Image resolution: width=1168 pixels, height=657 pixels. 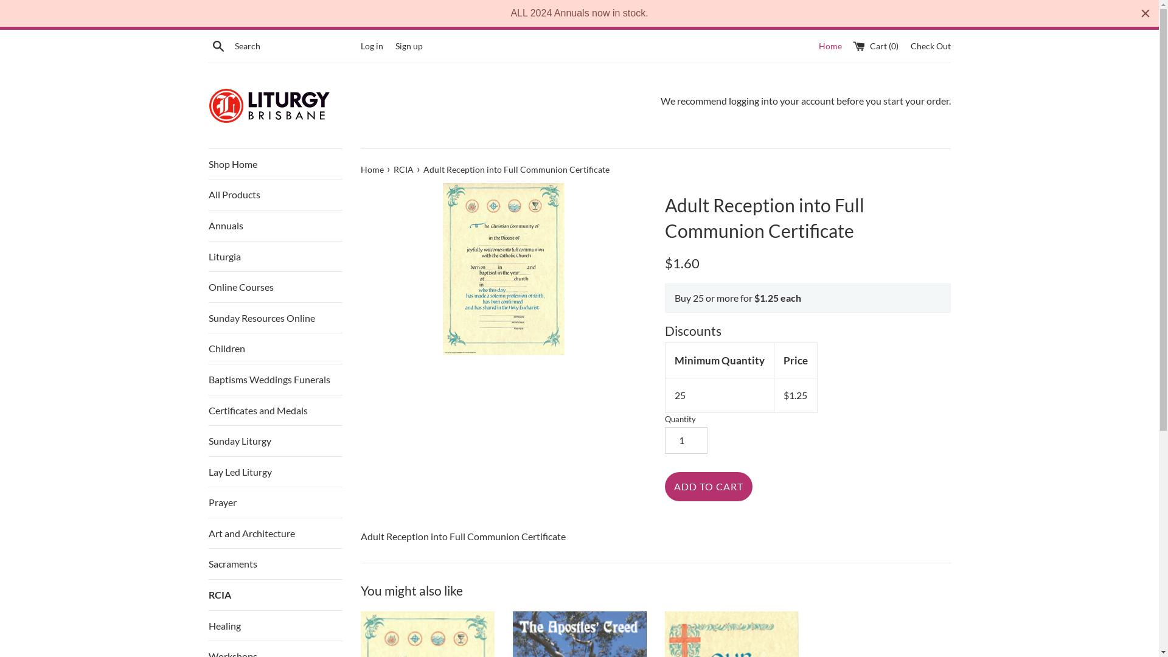 I want to click on Sunday Liturgy, so click(x=275, y=441).